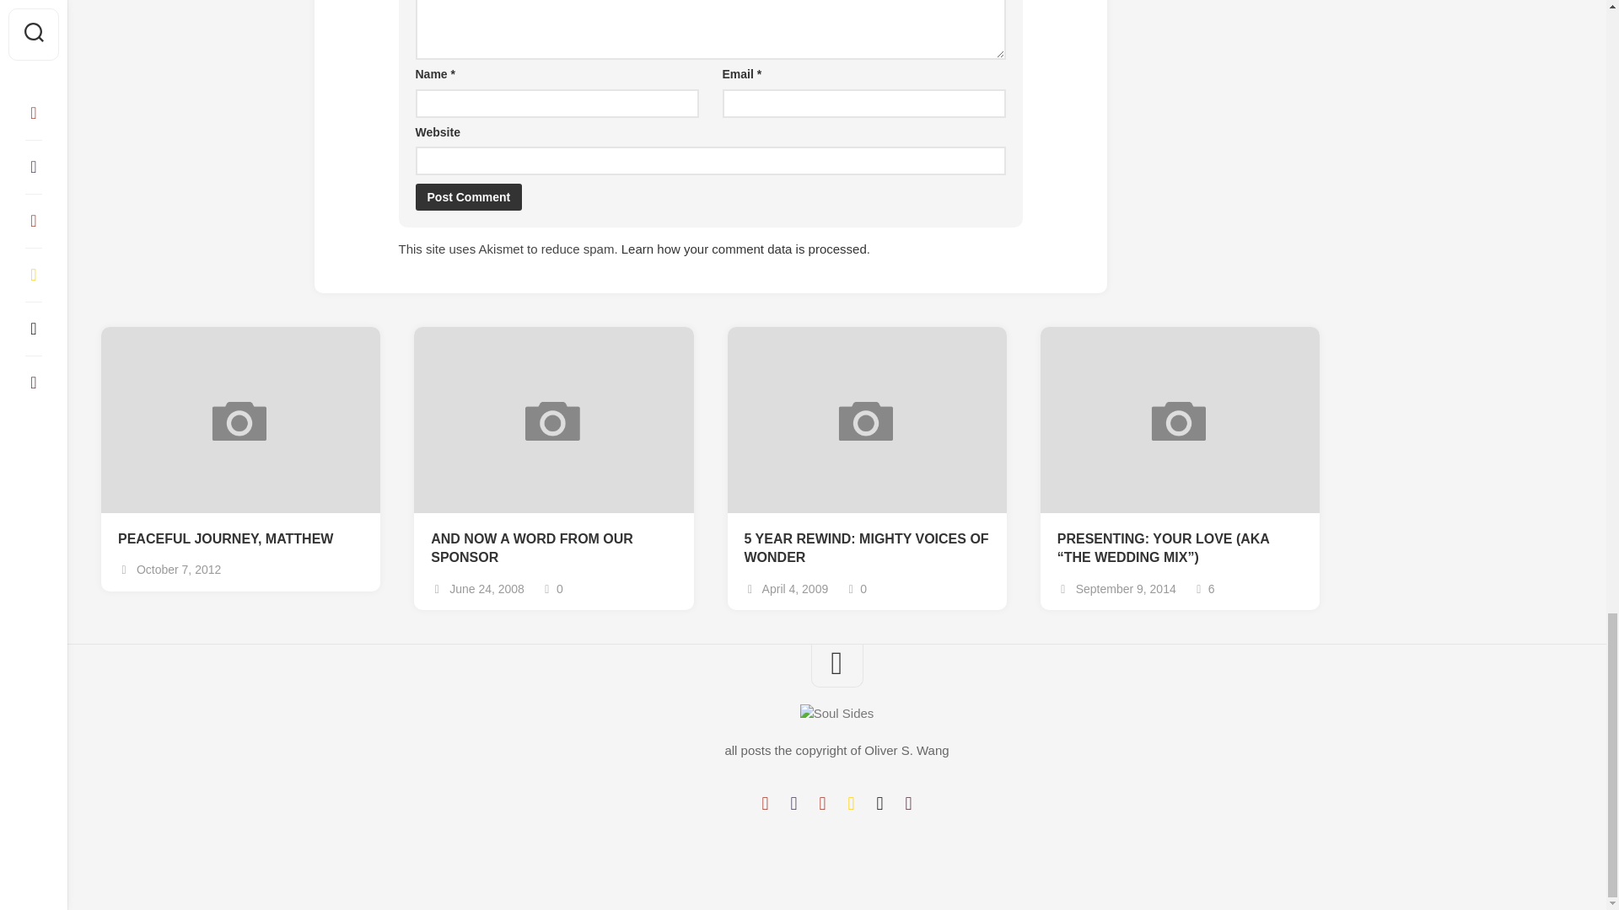  Describe the element at coordinates (855, 589) in the screenshot. I see `0` at that location.